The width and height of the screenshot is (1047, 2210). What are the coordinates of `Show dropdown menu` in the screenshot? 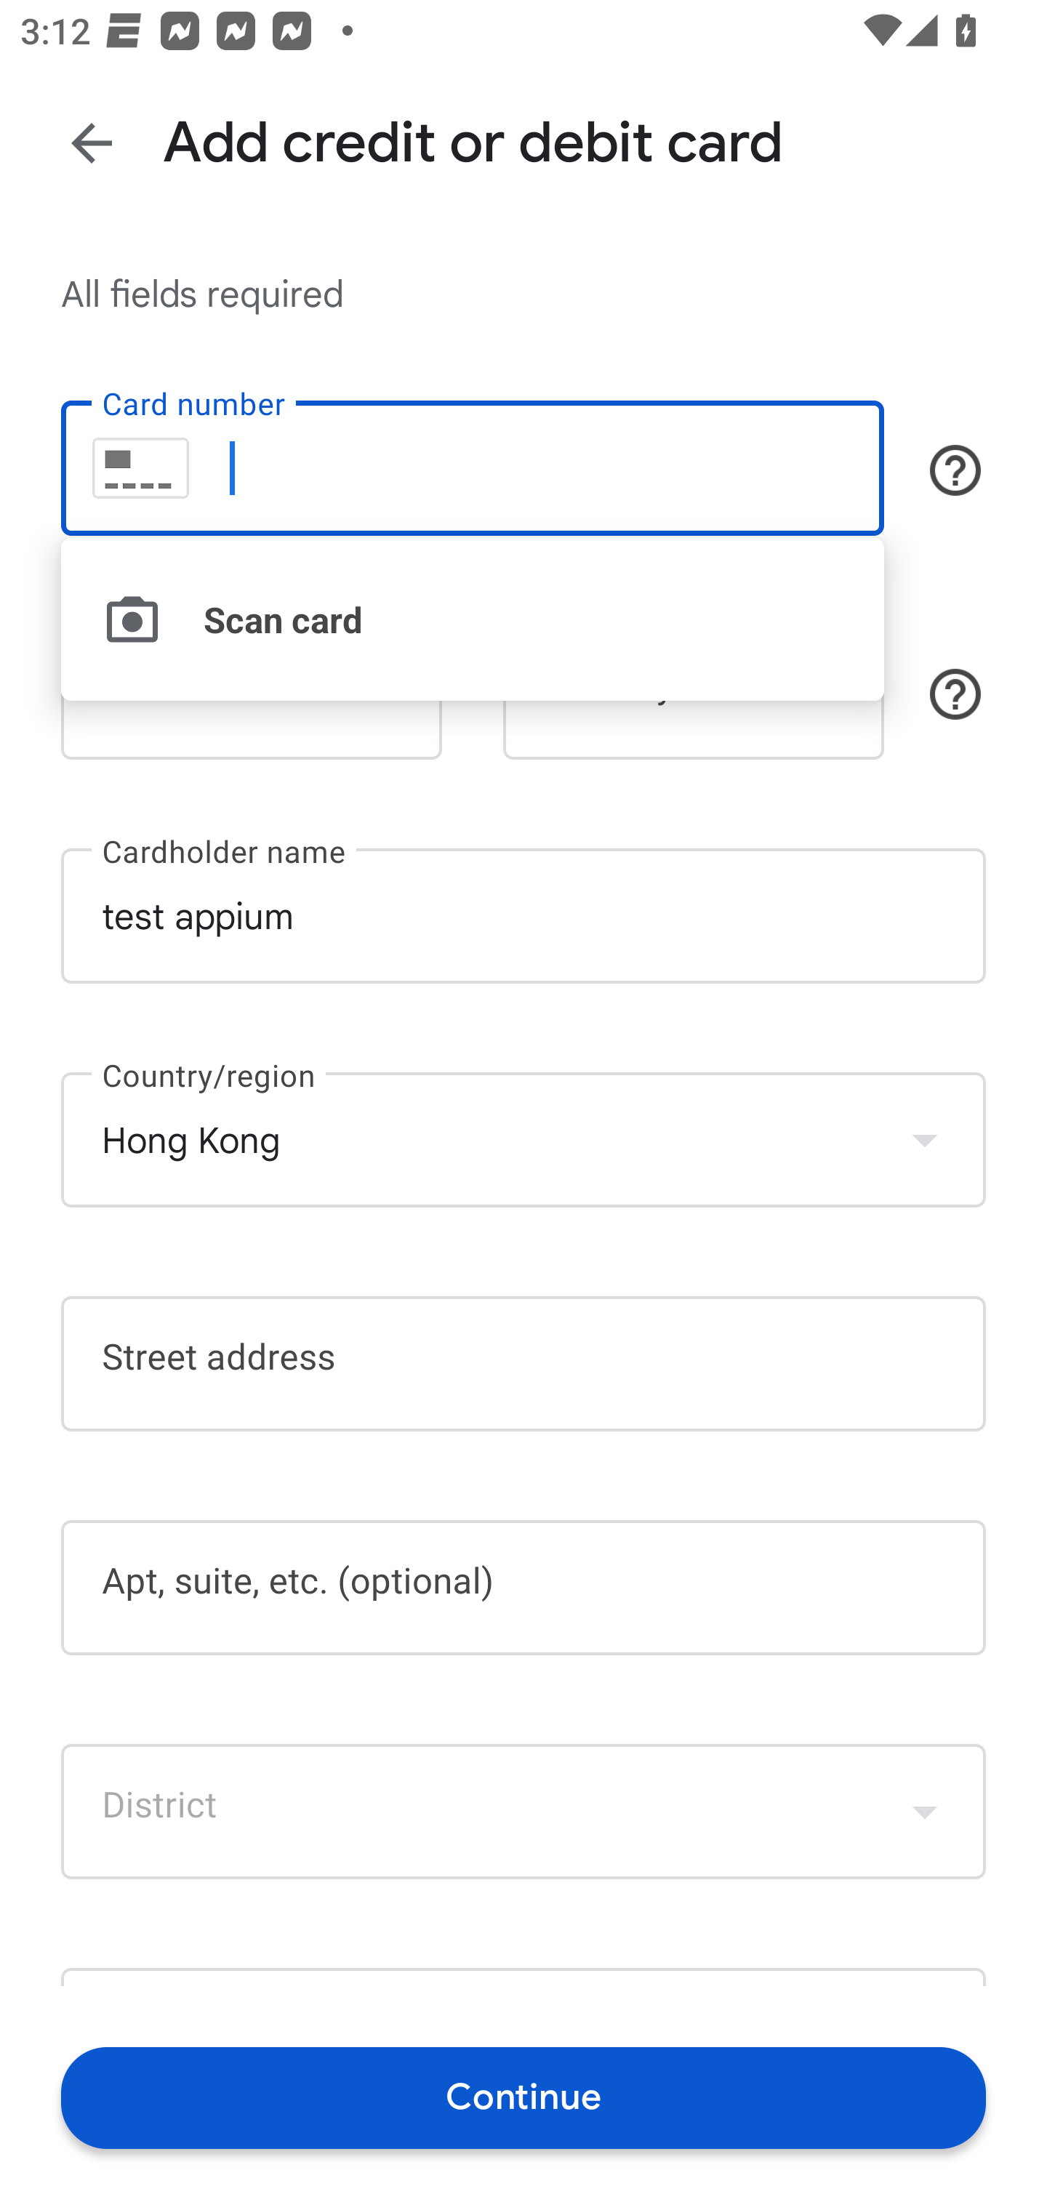 It's located at (925, 1138).